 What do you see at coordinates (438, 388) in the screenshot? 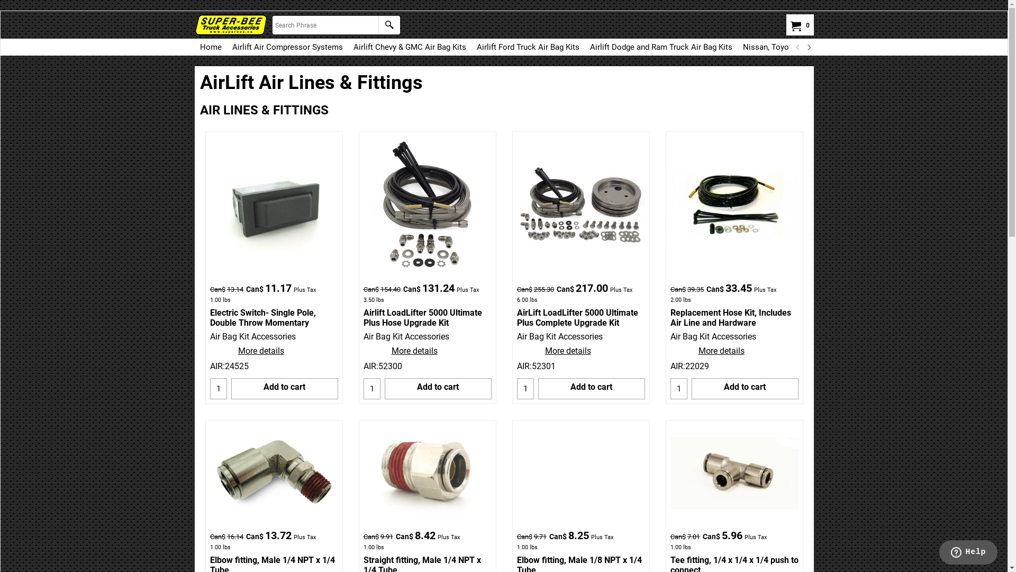
I see `Add to cart` at bounding box center [438, 388].